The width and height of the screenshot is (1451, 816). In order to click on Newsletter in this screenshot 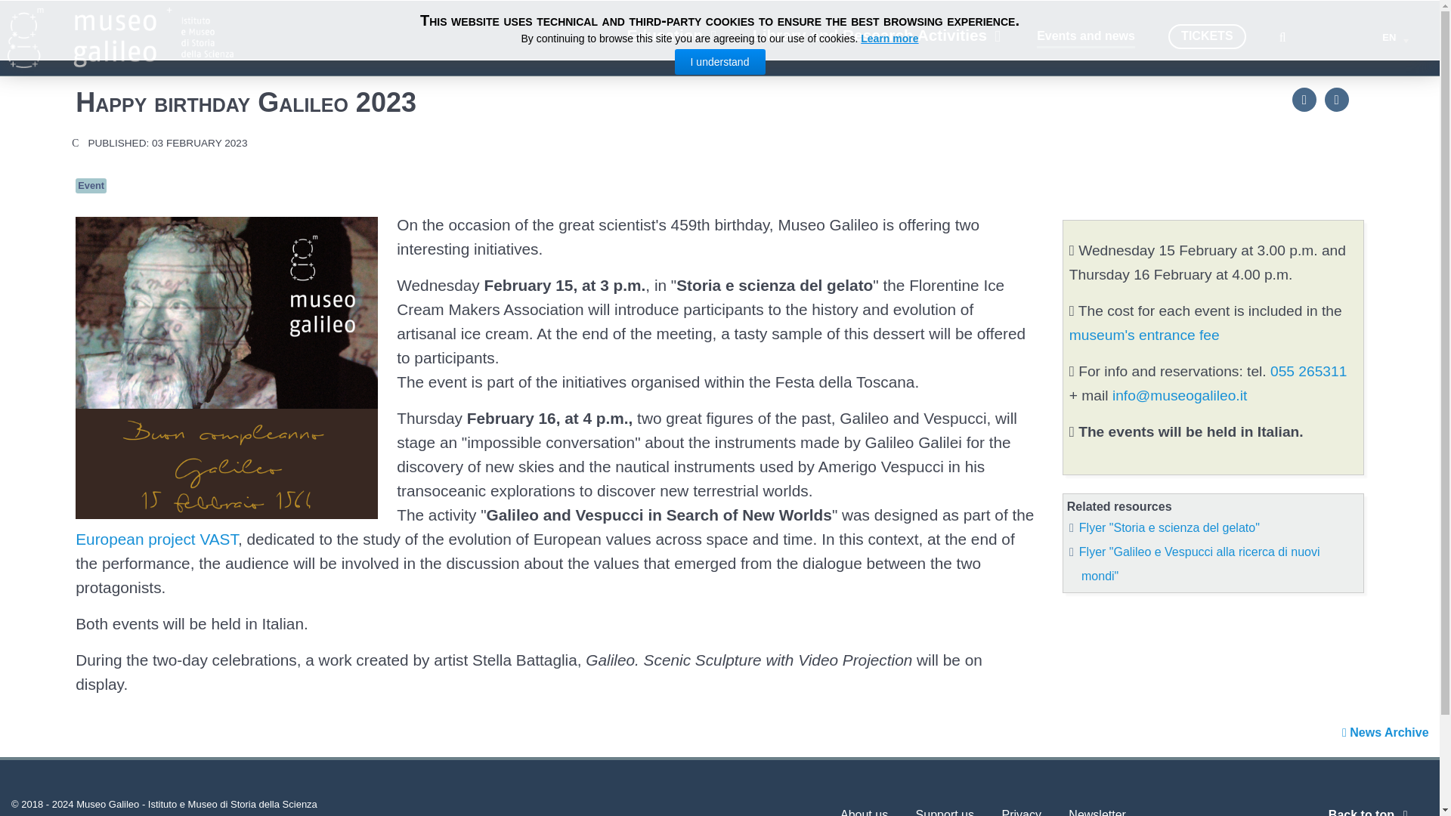, I will do `click(1097, 809)`.